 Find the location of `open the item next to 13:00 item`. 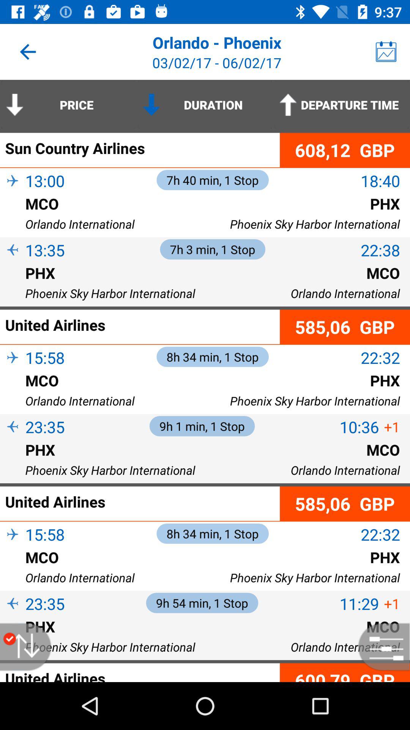

open the item next to 13:00 item is located at coordinates (13, 194).